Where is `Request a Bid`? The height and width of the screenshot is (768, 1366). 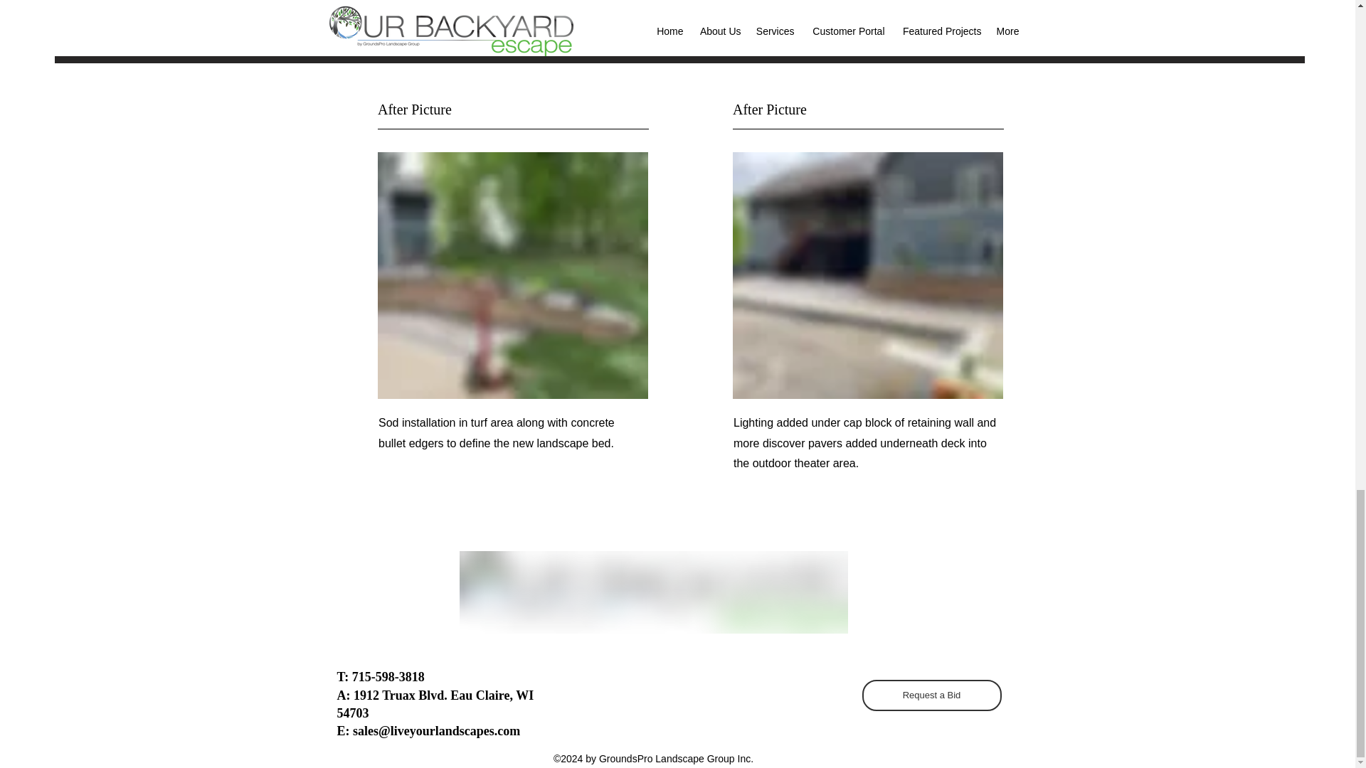 Request a Bid is located at coordinates (931, 695).